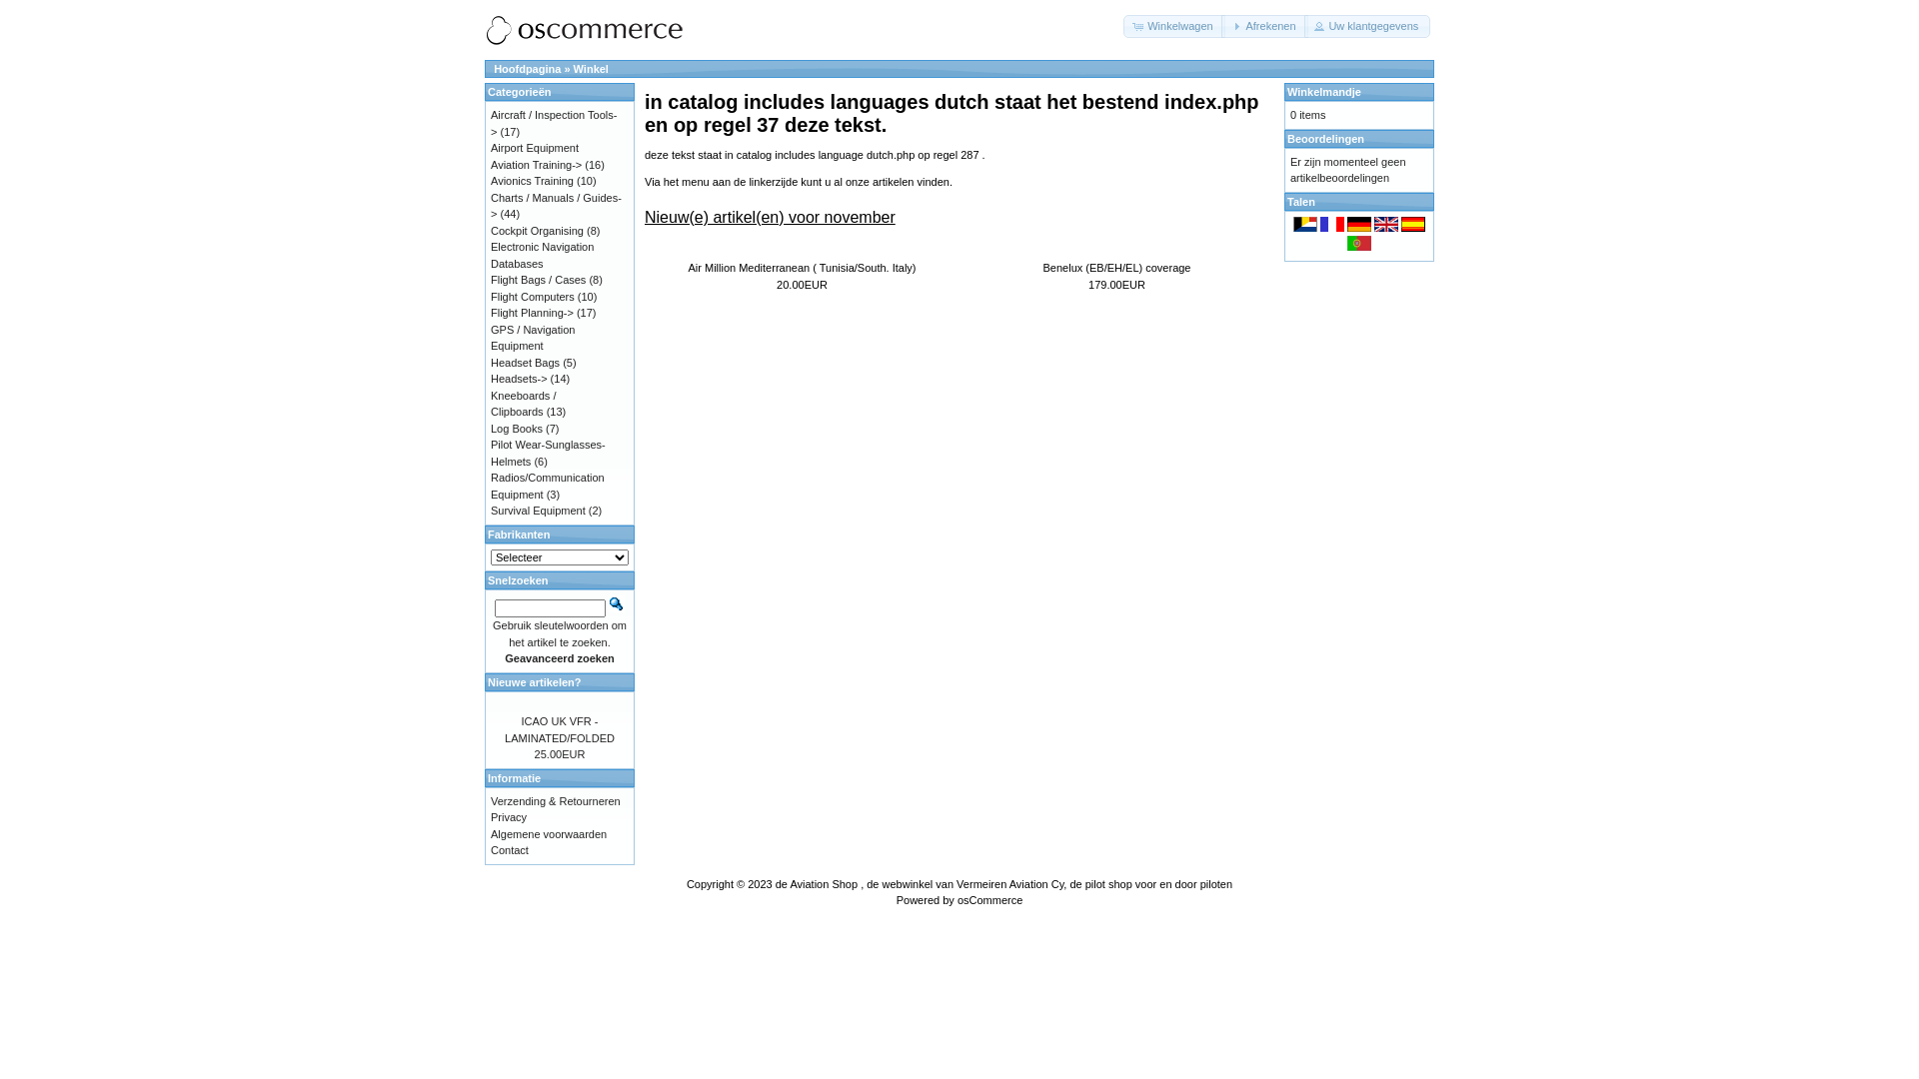 This screenshot has width=1919, height=1079. What do you see at coordinates (526, 362) in the screenshot?
I see `Headset Bags` at bounding box center [526, 362].